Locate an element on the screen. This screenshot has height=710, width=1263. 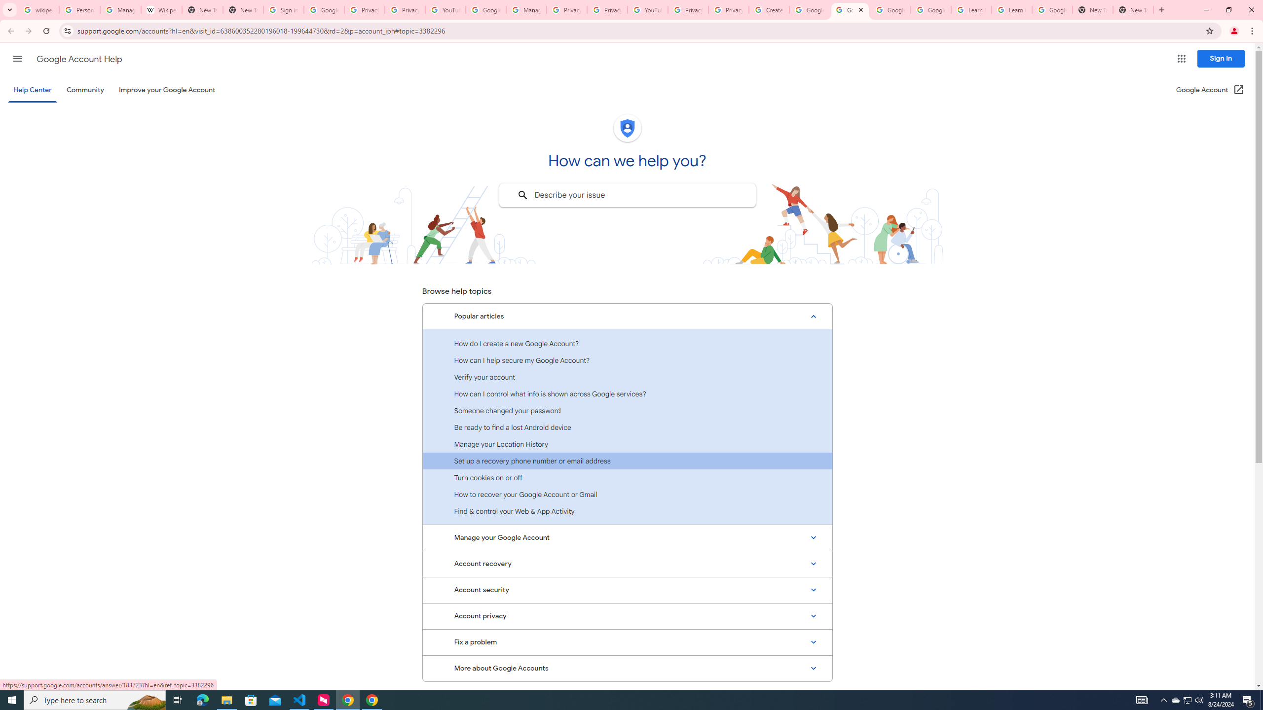
How can I control what info is shown across Google services? is located at coordinates (627, 393).